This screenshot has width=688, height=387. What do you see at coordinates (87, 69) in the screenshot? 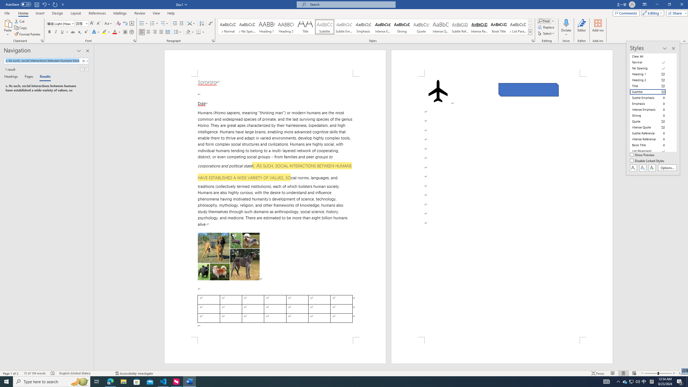
I see `Next Result` at bounding box center [87, 69].